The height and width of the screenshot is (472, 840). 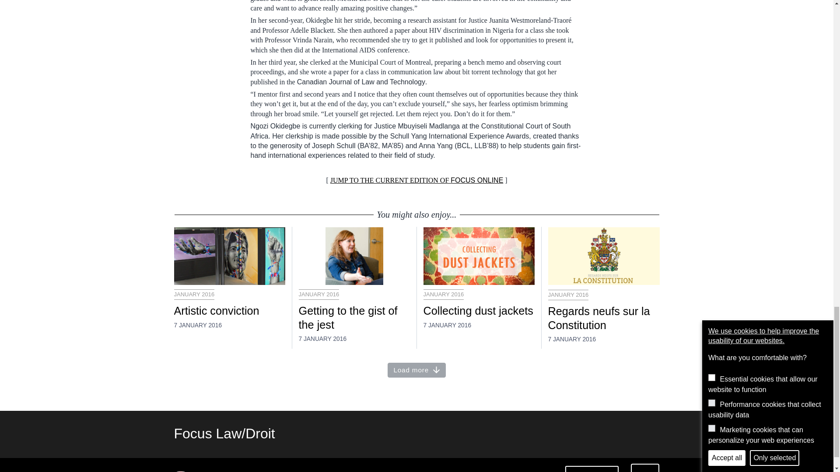 What do you see at coordinates (224, 434) in the screenshot?
I see `Home` at bounding box center [224, 434].